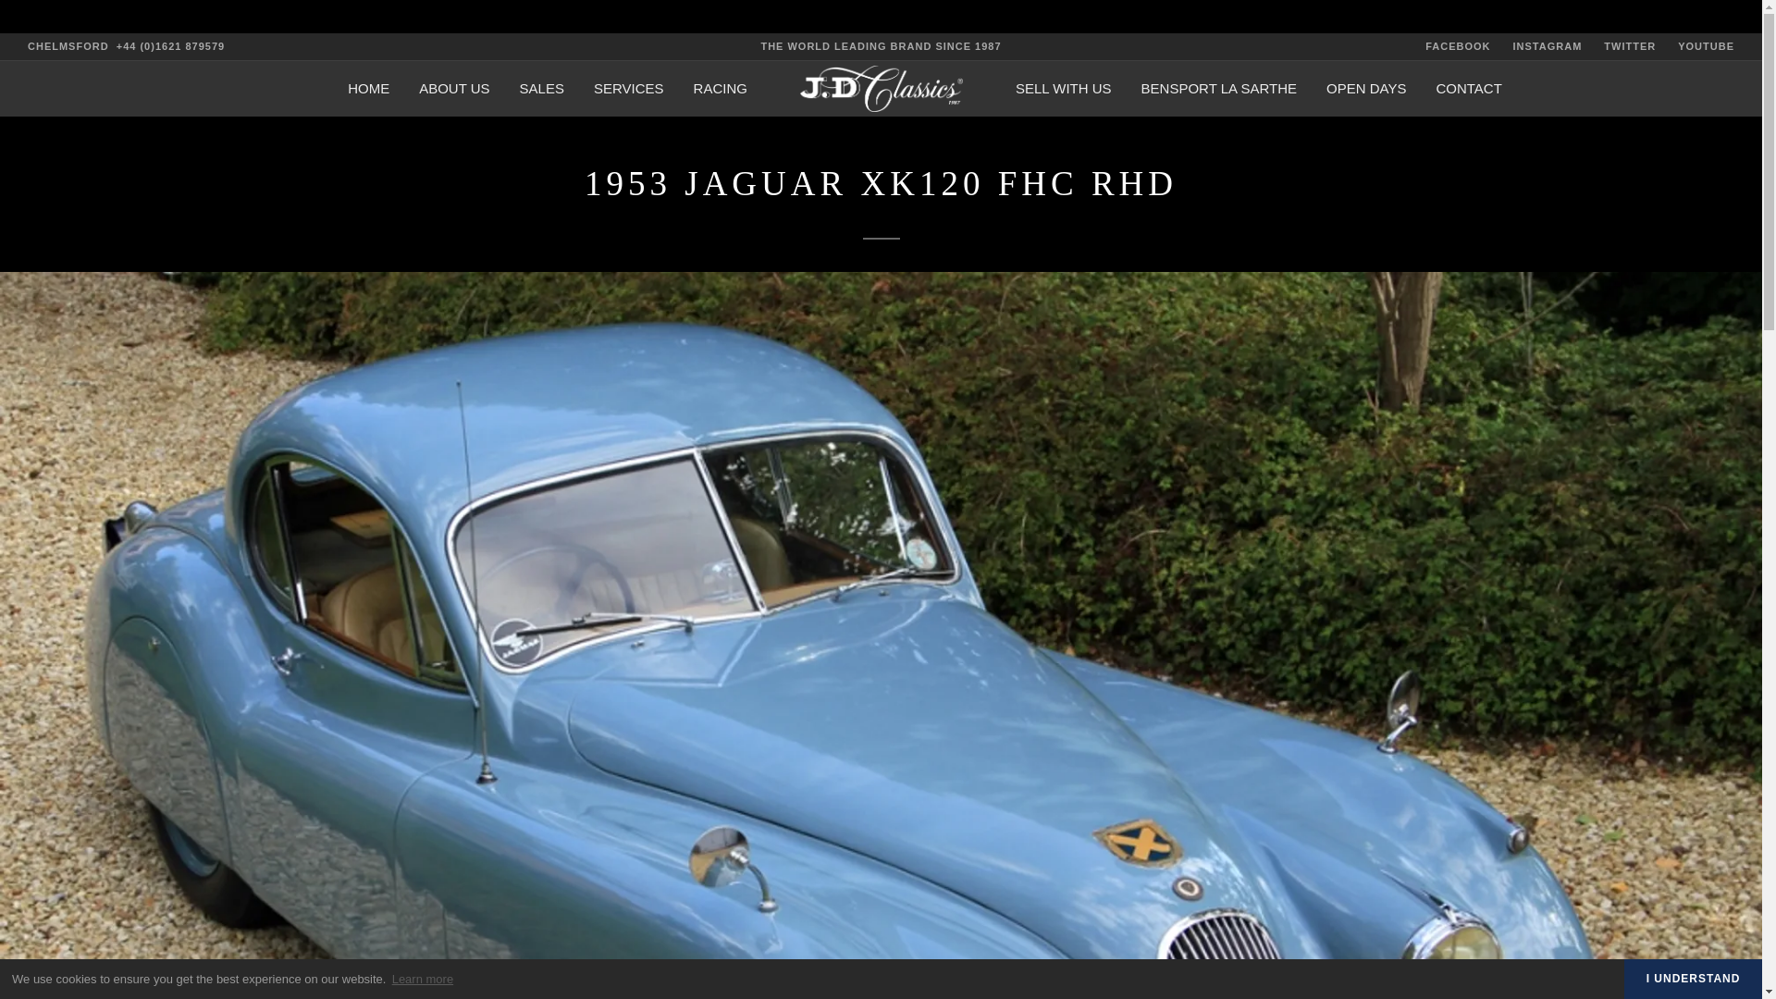  What do you see at coordinates (1458, 46) in the screenshot?
I see `FACEBOOK` at bounding box center [1458, 46].